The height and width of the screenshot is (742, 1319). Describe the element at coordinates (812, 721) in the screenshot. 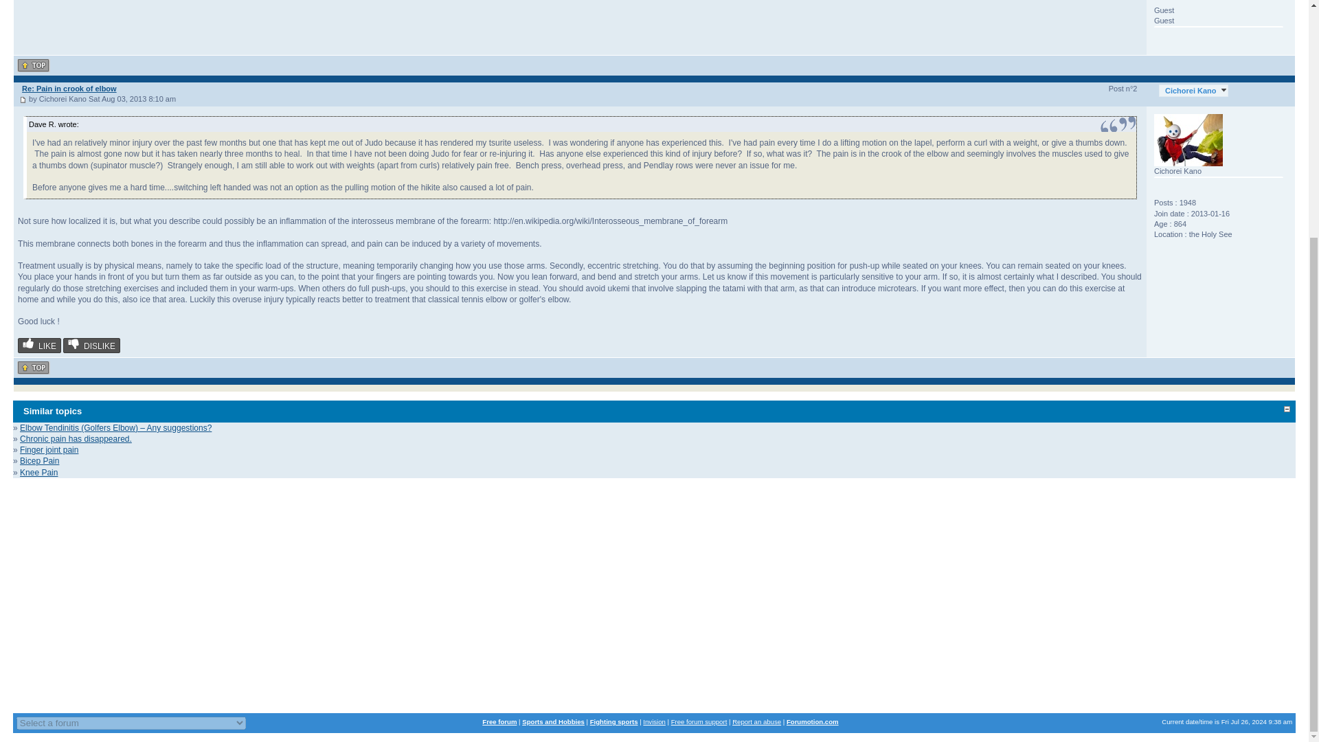

I see `Forumotion.com` at that location.